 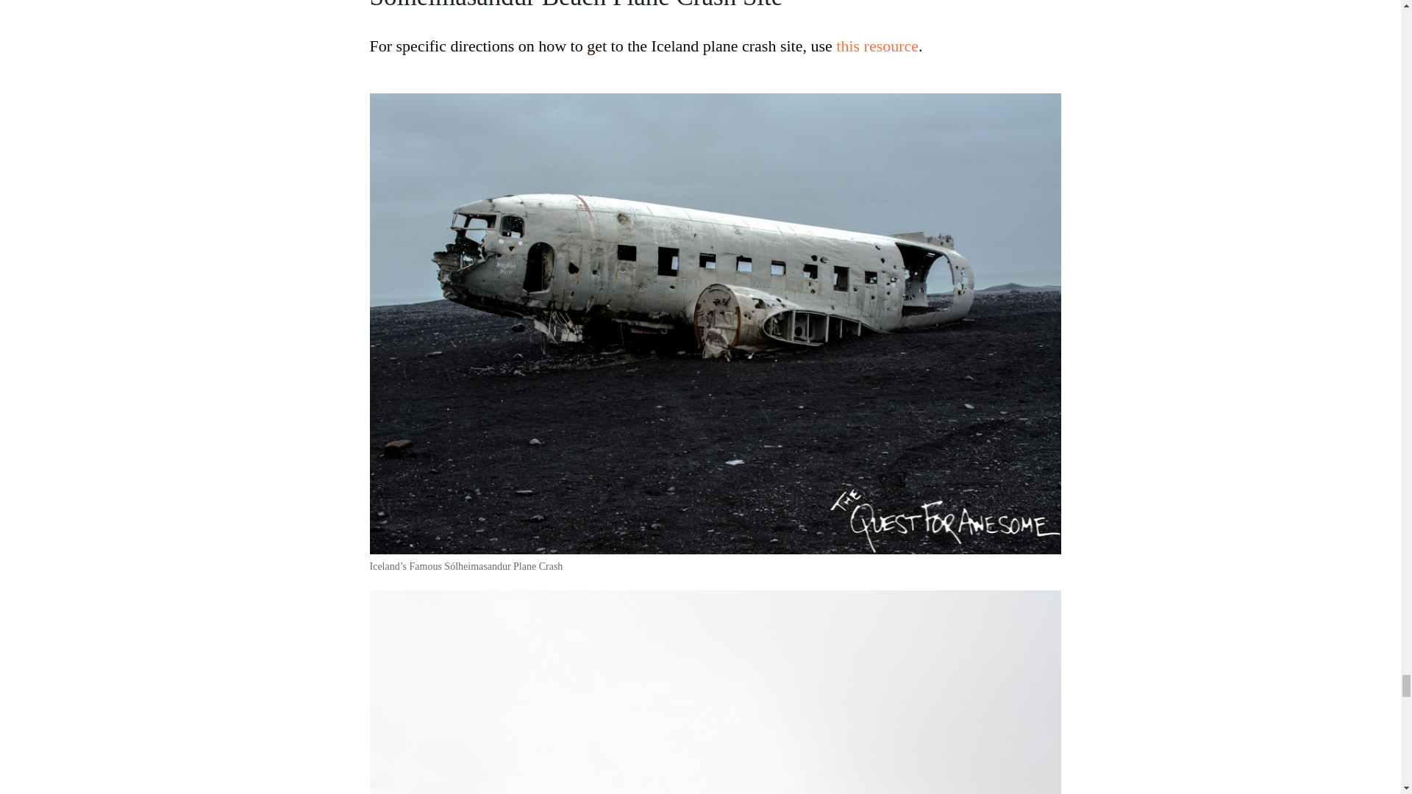 What do you see at coordinates (877, 46) in the screenshot?
I see `this resource` at bounding box center [877, 46].